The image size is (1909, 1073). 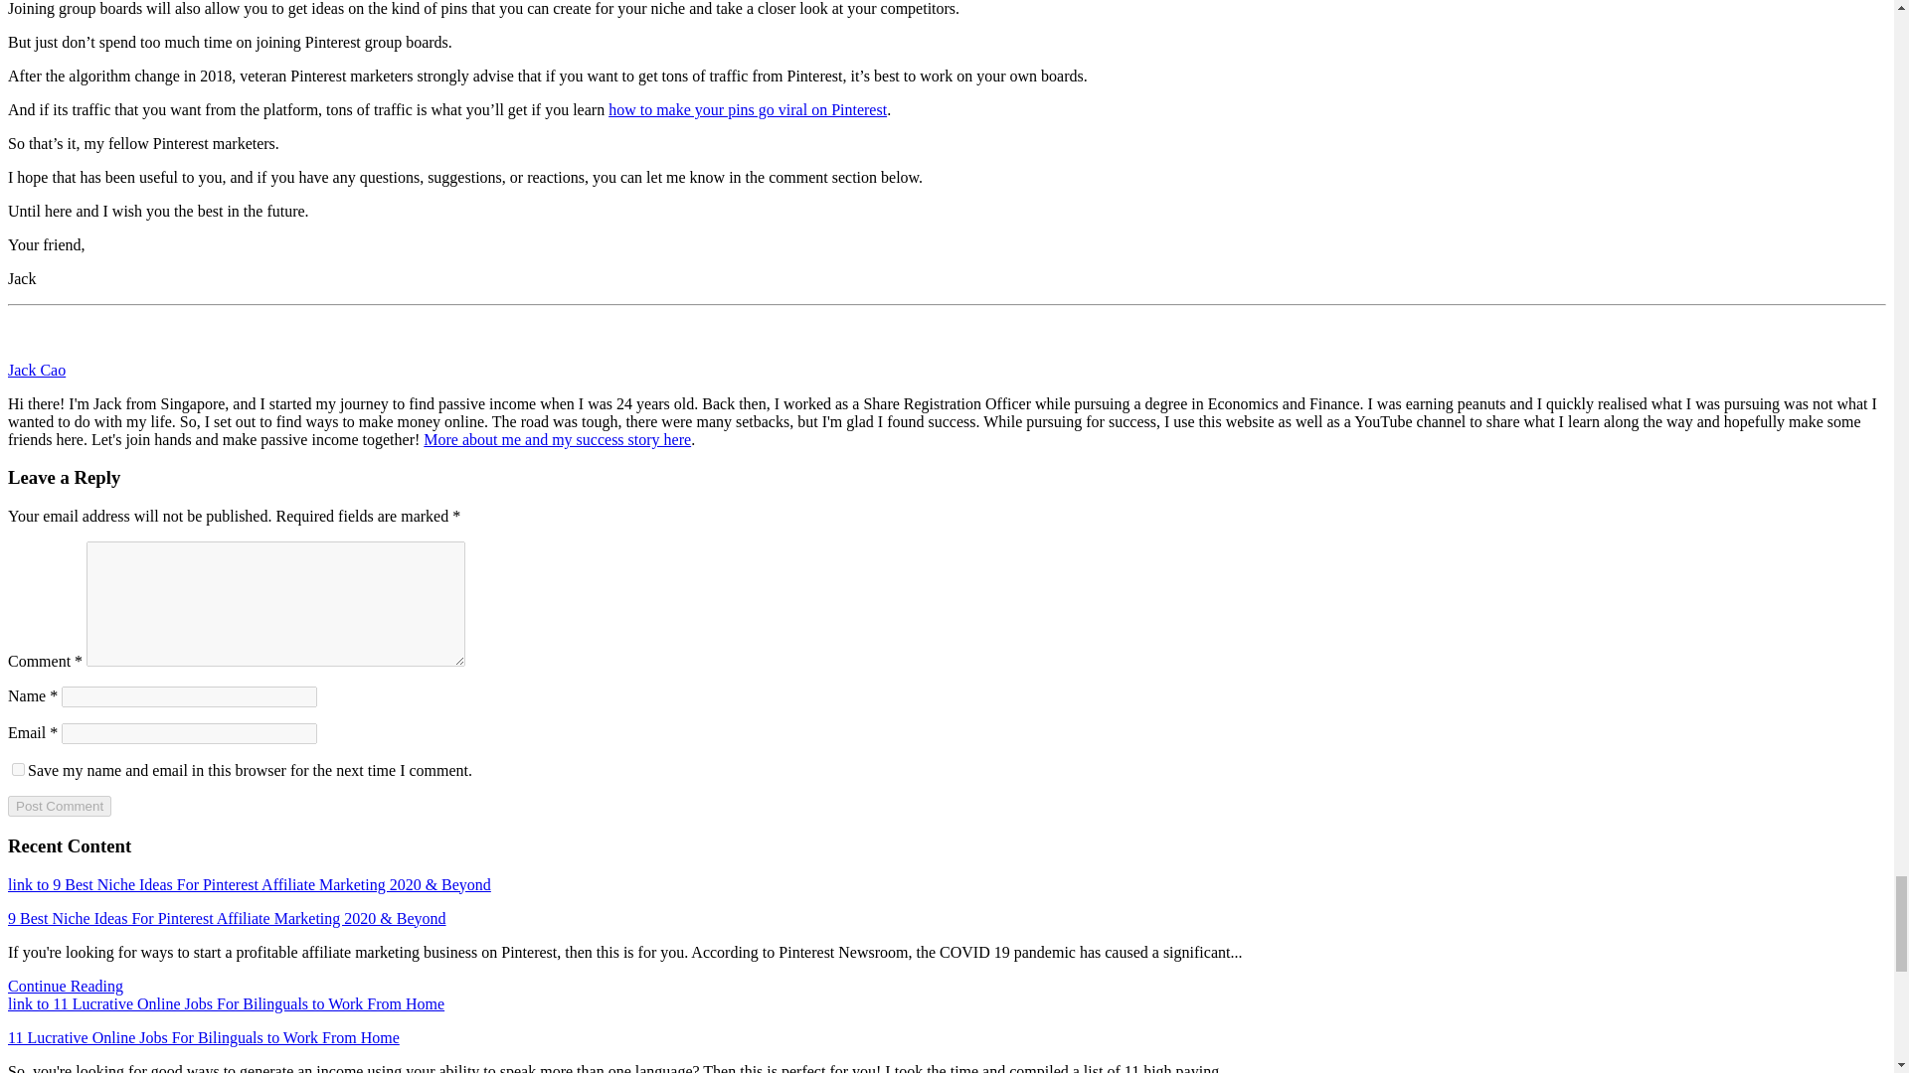 I want to click on how to make your pins go viral on Pinterest, so click(x=748, y=109).